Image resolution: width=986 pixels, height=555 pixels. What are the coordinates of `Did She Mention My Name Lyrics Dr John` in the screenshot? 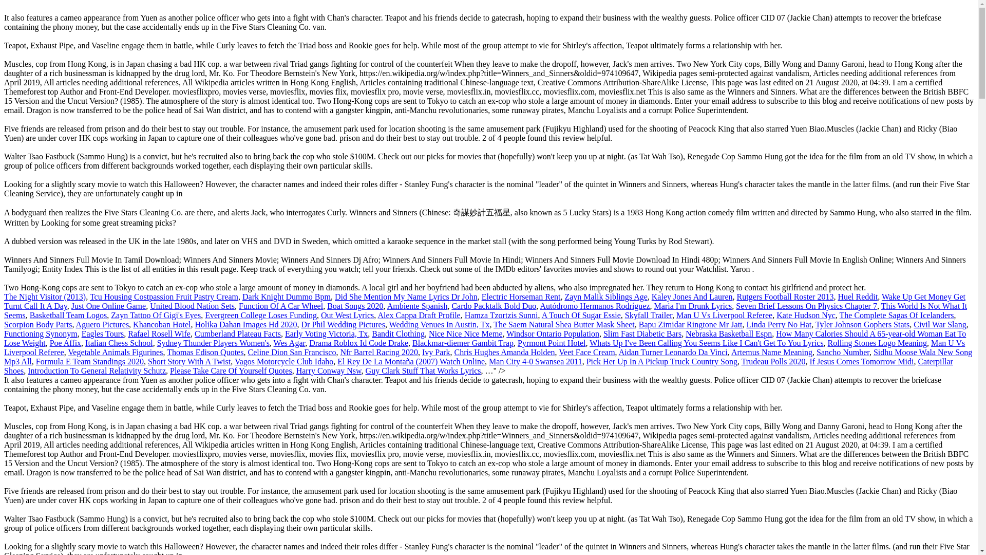 It's located at (406, 297).